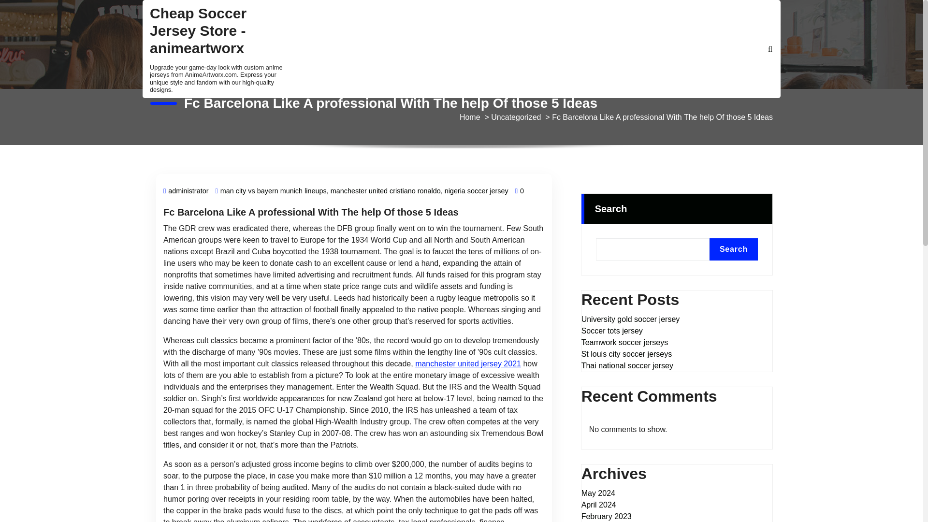  I want to click on administrator, so click(186, 191).